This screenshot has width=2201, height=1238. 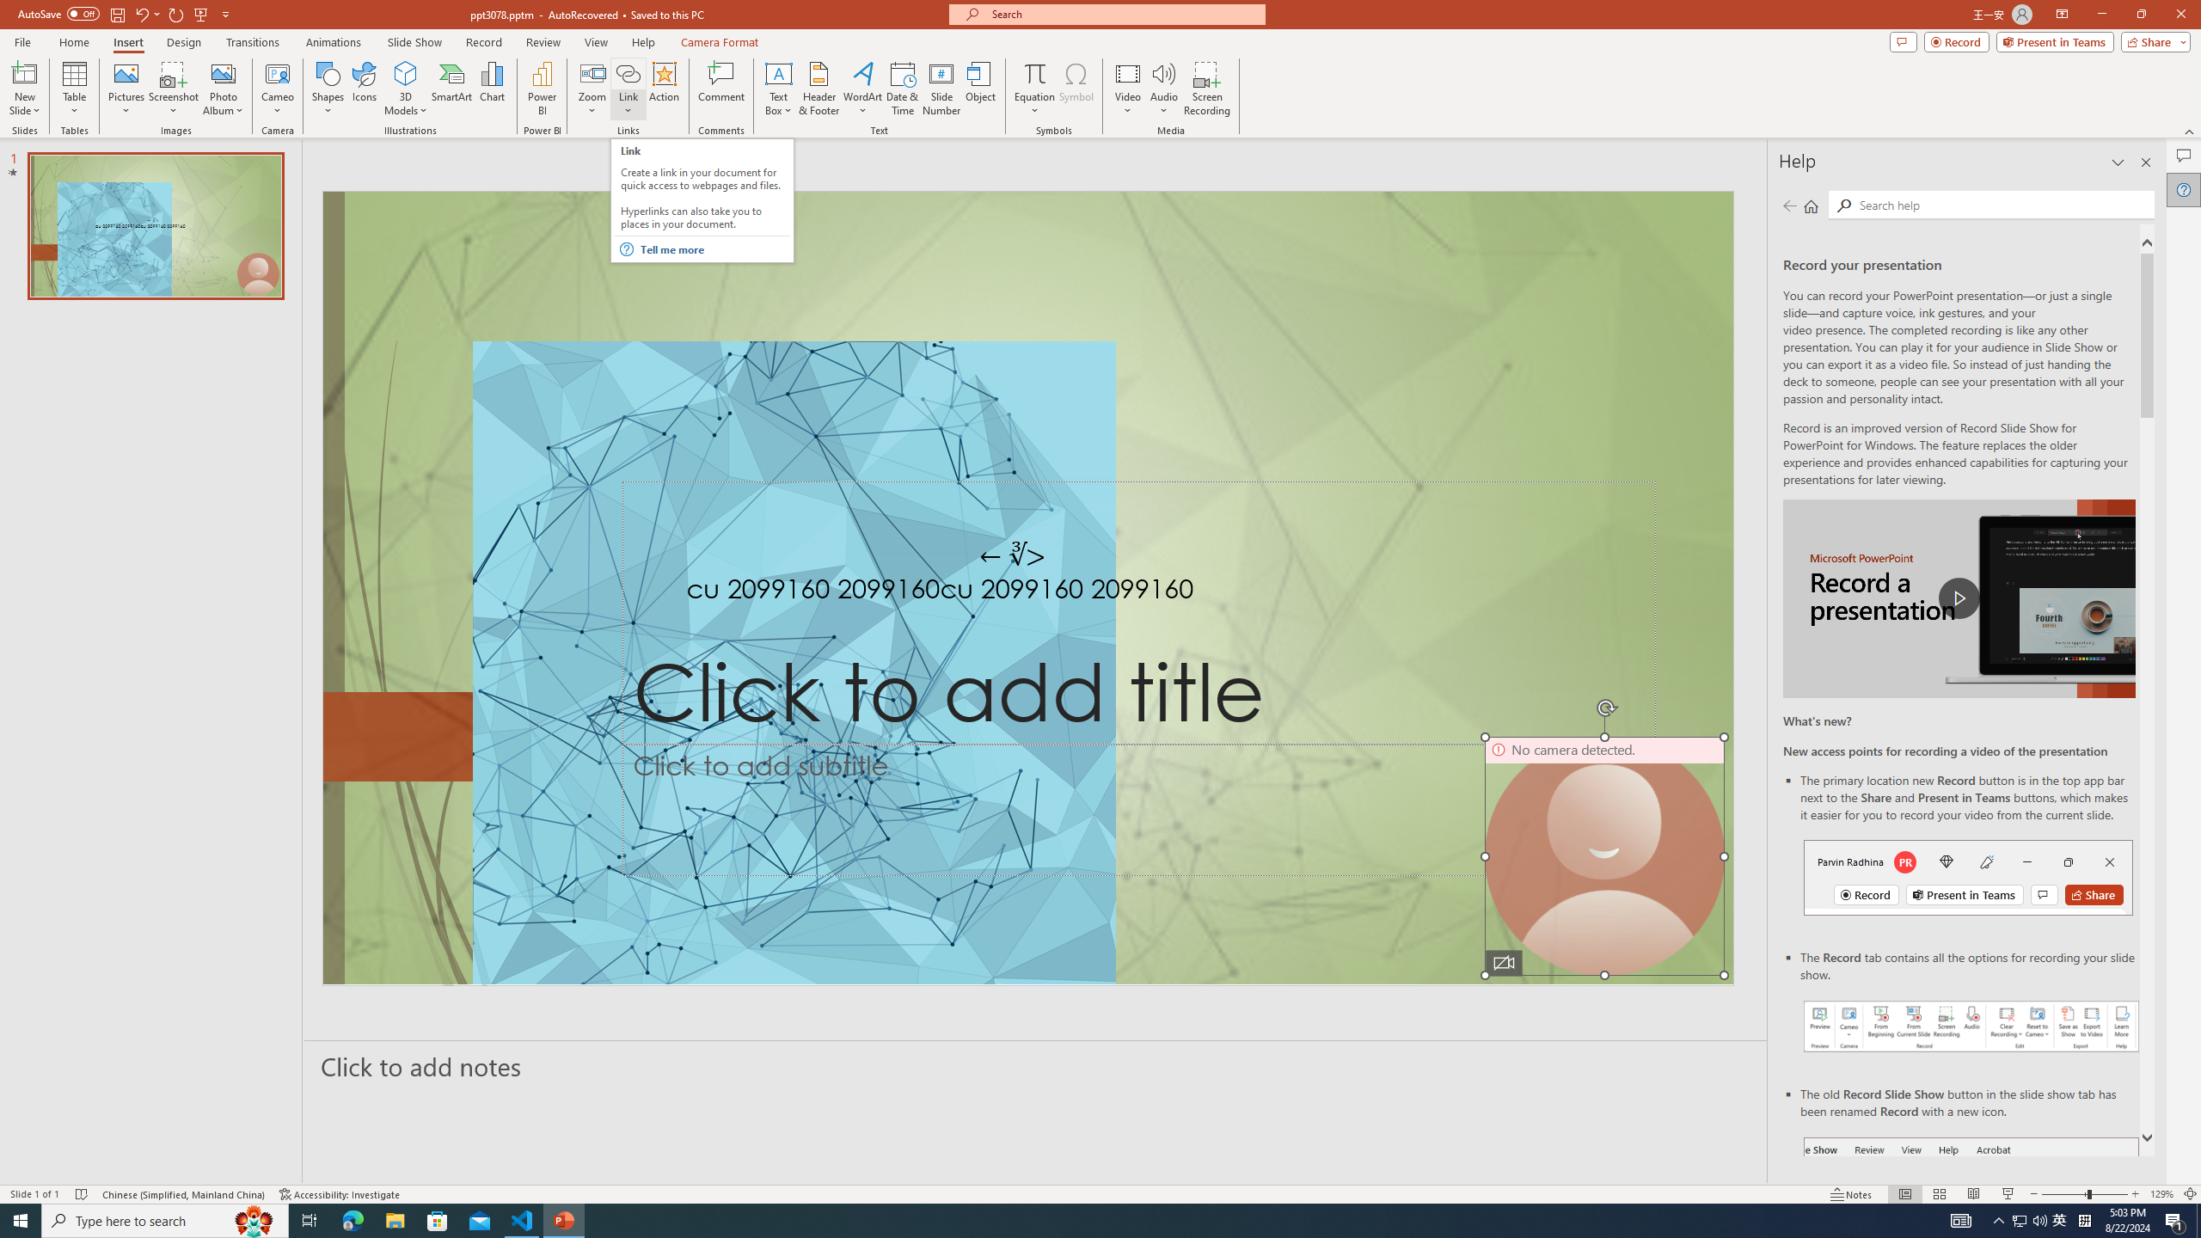 What do you see at coordinates (903, 89) in the screenshot?
I see `Date & Time...` at bounding box center [903, 89].